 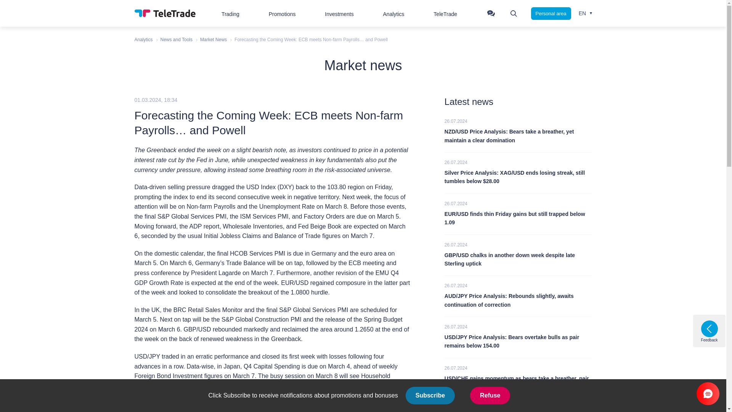 I want to click on Market News, so click(x=213, y=40).